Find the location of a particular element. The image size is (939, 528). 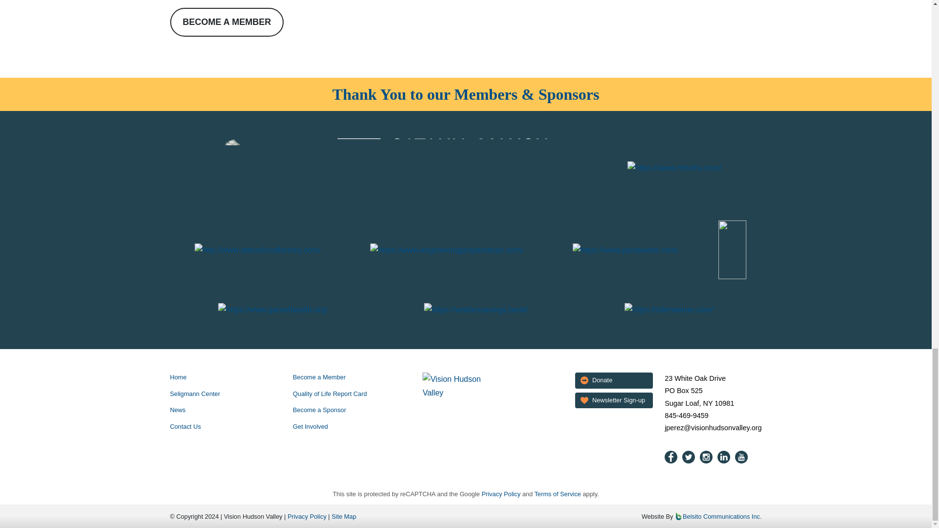

BECOME A MEMBER is located at coordinates (227, 22).